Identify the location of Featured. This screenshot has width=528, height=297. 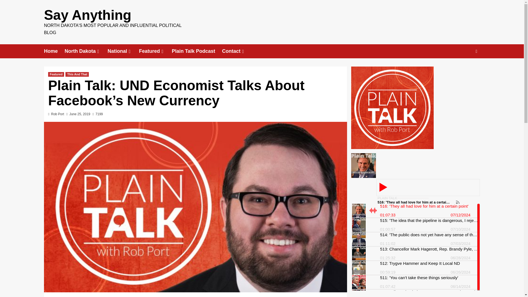
(155, 51).